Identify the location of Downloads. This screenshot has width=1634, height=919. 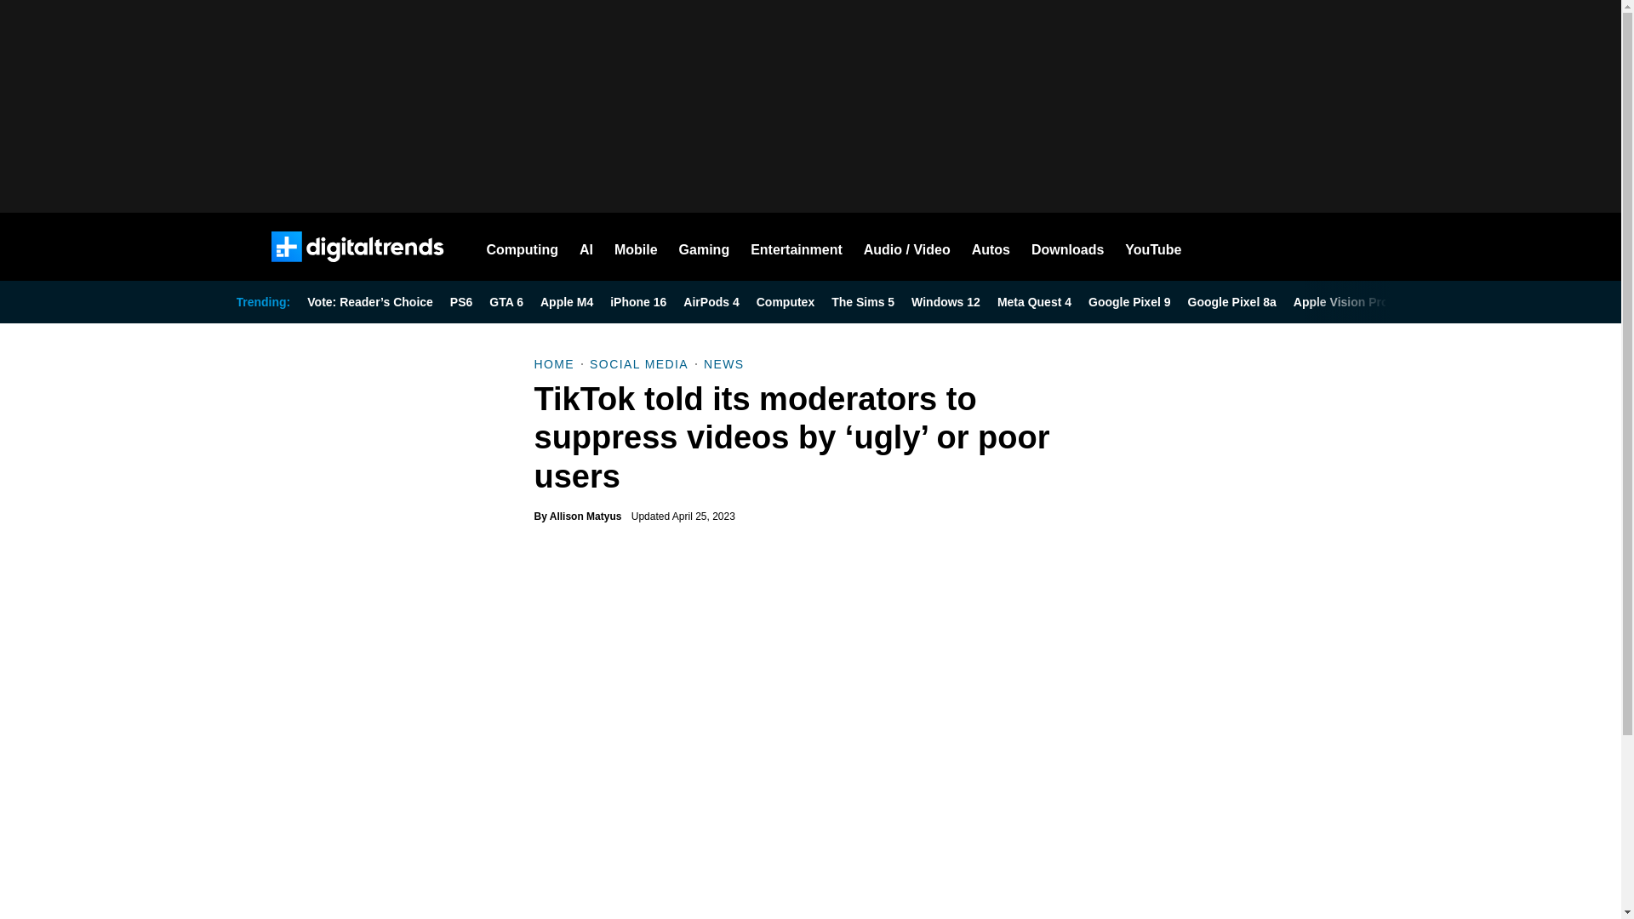
(1067, 247).